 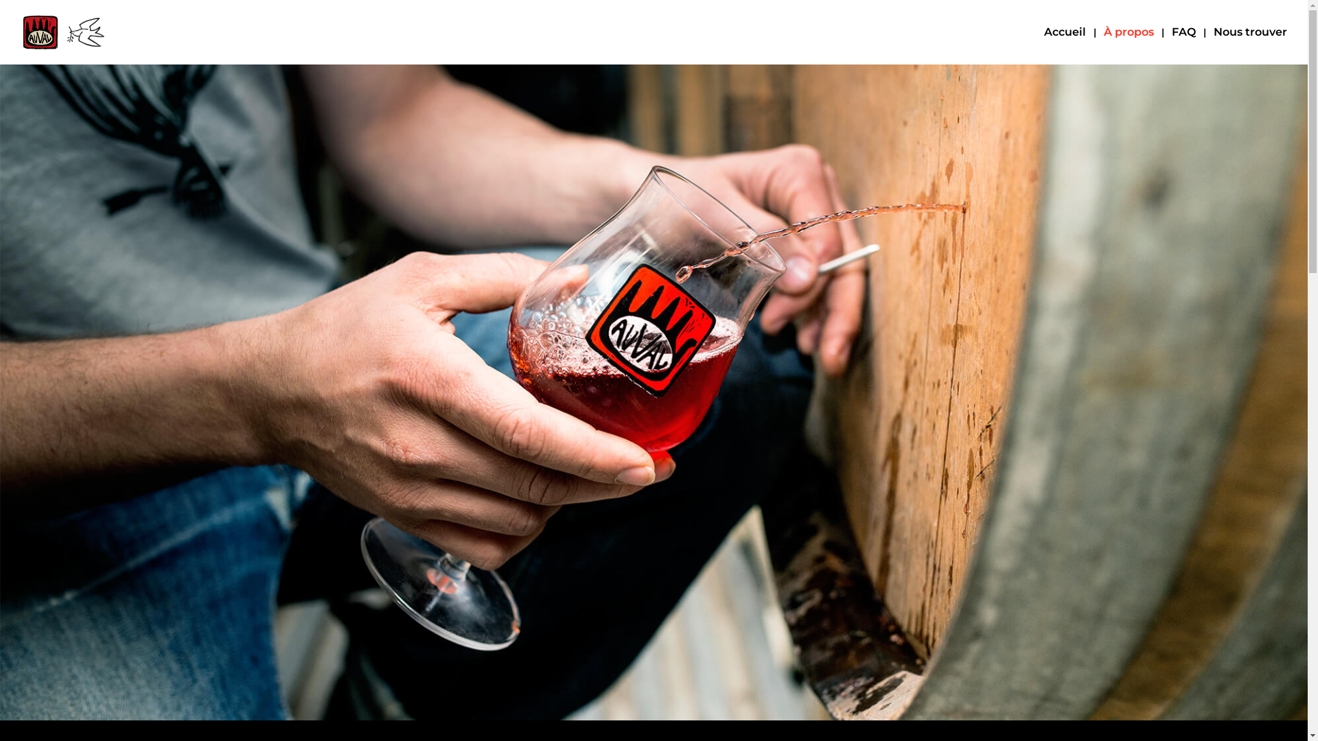 I want to click on Accueil, so click(x=1065, y=46).